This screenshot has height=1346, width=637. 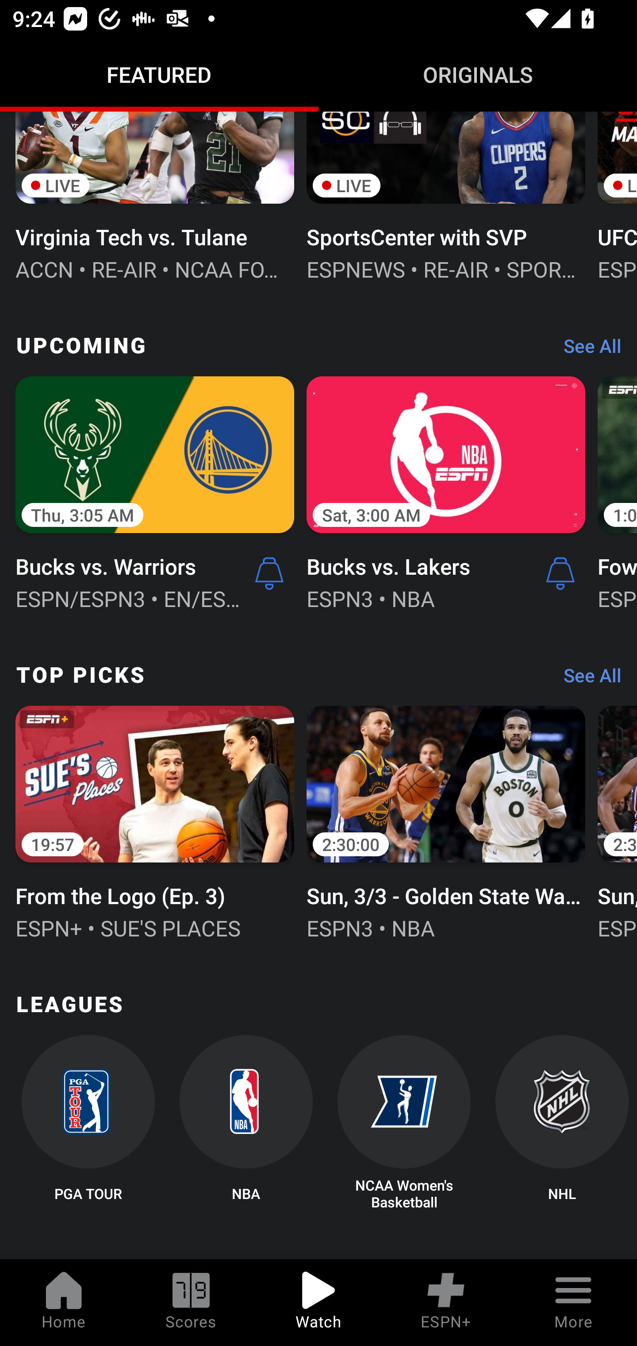 I want to click on More, so click(x=573, y=1303).